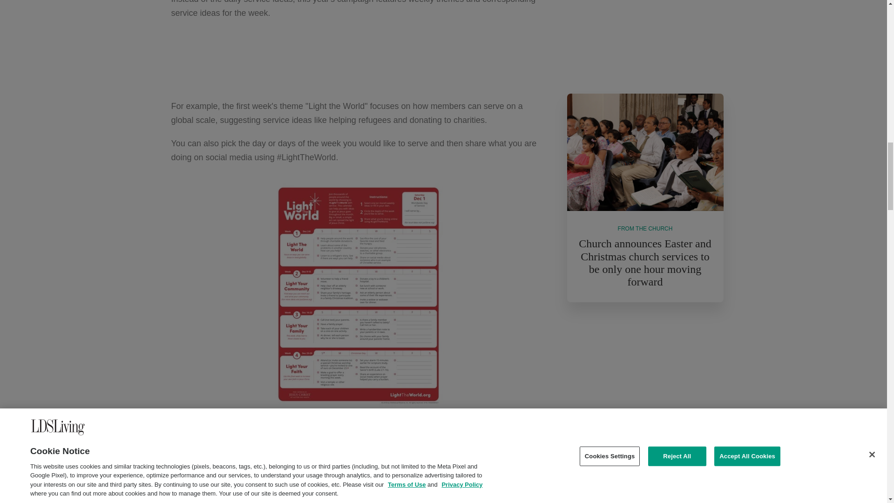 The width and height of the screenshot is (894, 503). I want to click on 3rd party ad content, so click(358, 60).